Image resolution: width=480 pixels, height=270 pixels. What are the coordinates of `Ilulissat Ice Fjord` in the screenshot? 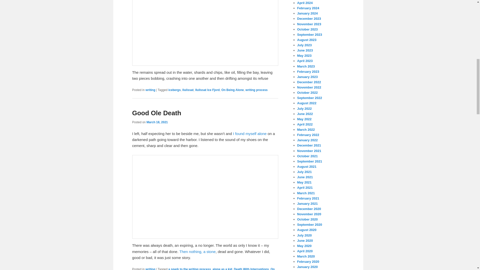 It's located at (207, 90).